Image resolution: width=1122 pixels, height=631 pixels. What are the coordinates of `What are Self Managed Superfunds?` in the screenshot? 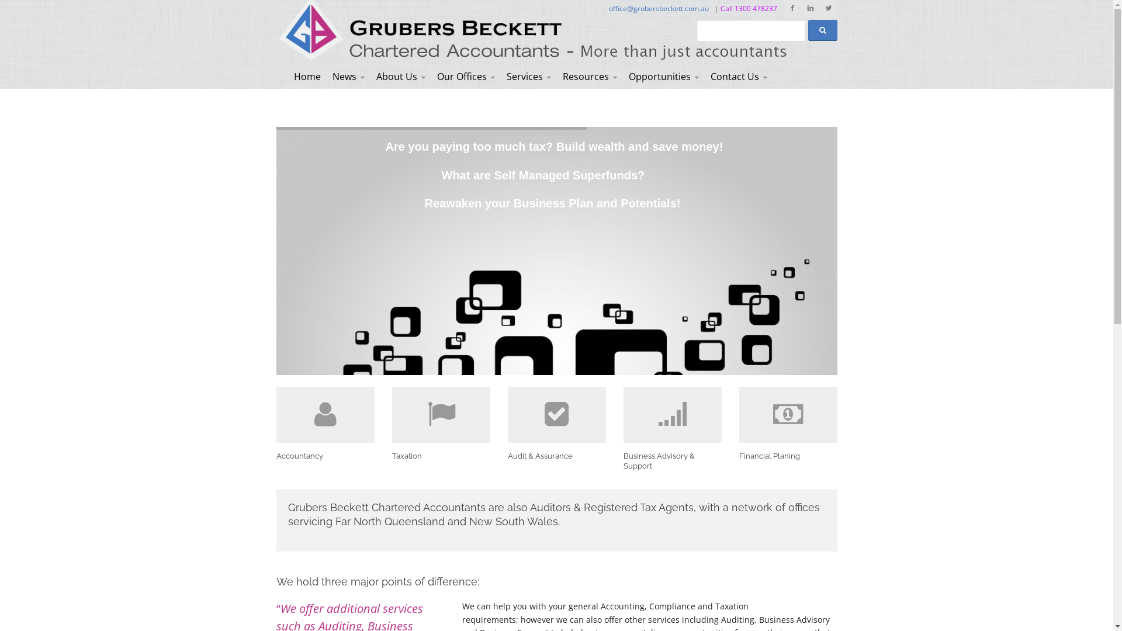 It's located at (543, 175).